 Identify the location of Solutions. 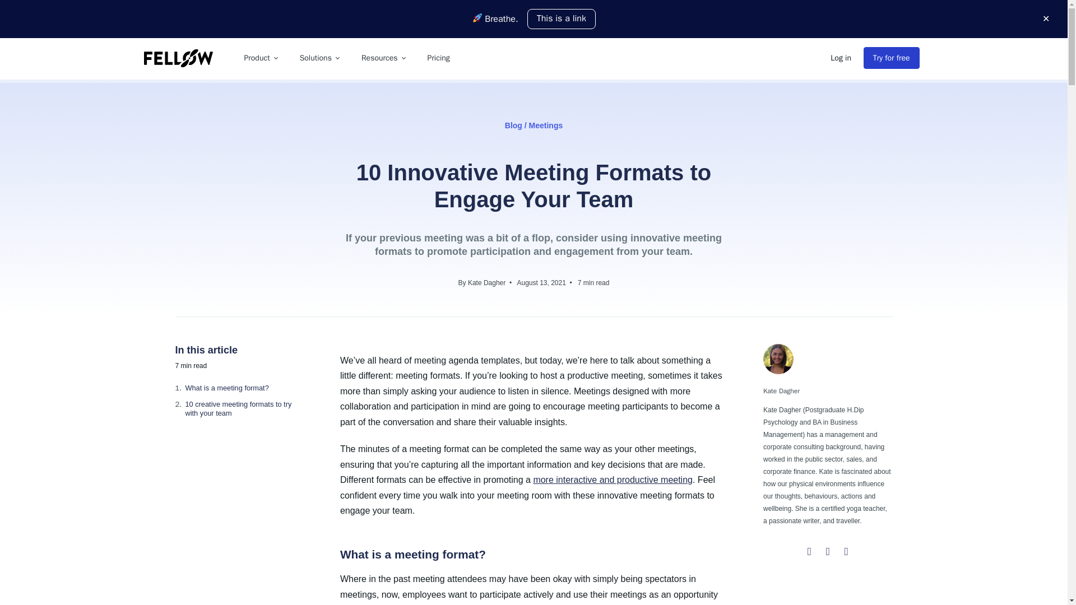
(319, 58).